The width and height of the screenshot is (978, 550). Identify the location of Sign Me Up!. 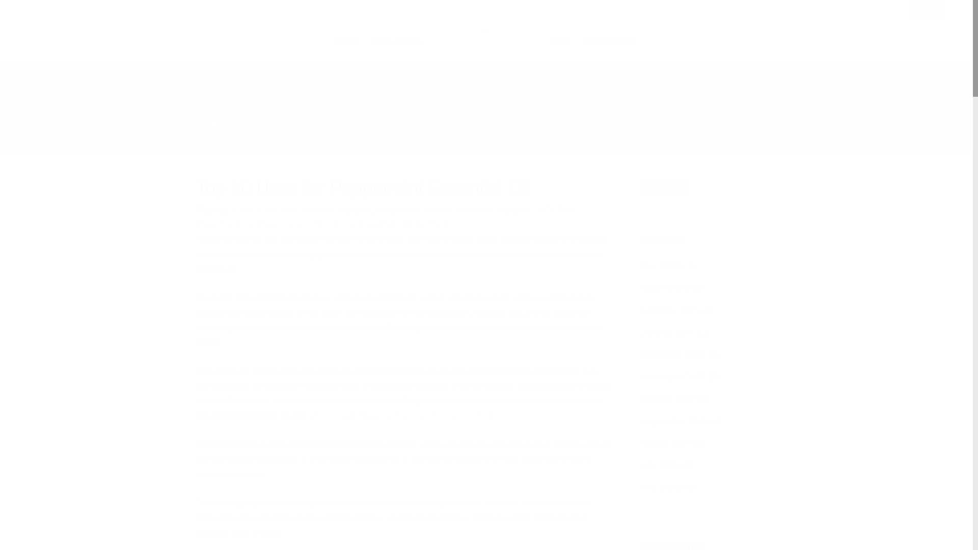
(728, 87).